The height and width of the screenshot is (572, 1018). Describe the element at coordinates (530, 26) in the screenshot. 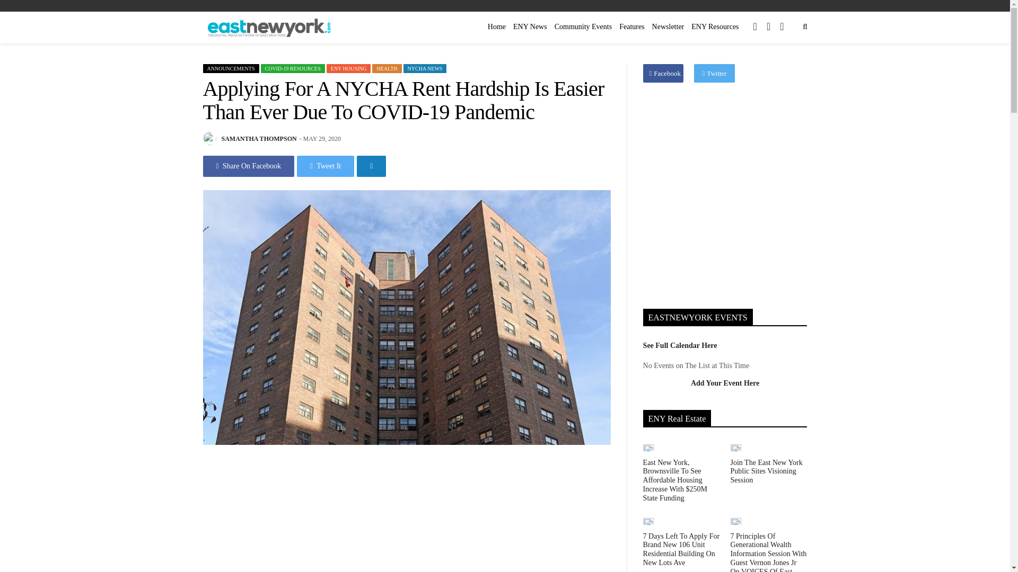

I see `ENY News` at that location.